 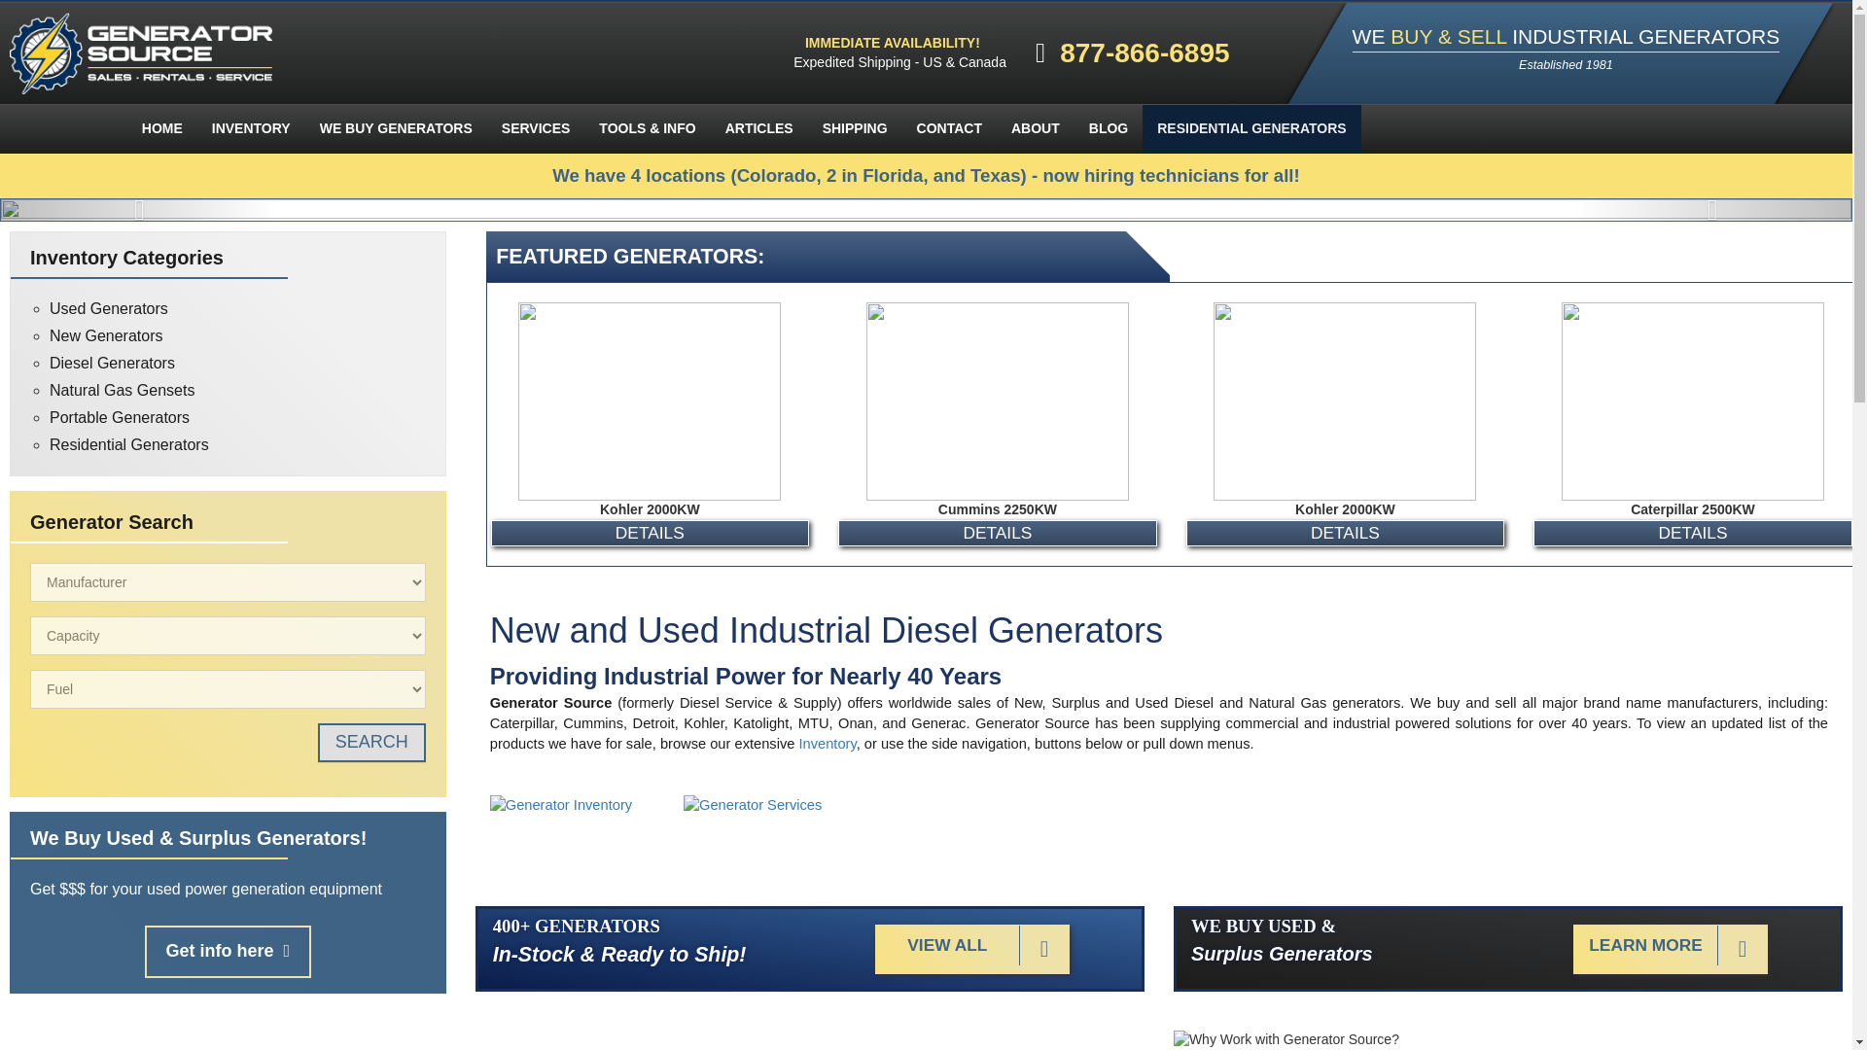 I want to click on website-cards-05.jpg, so click(x=752, y=805).